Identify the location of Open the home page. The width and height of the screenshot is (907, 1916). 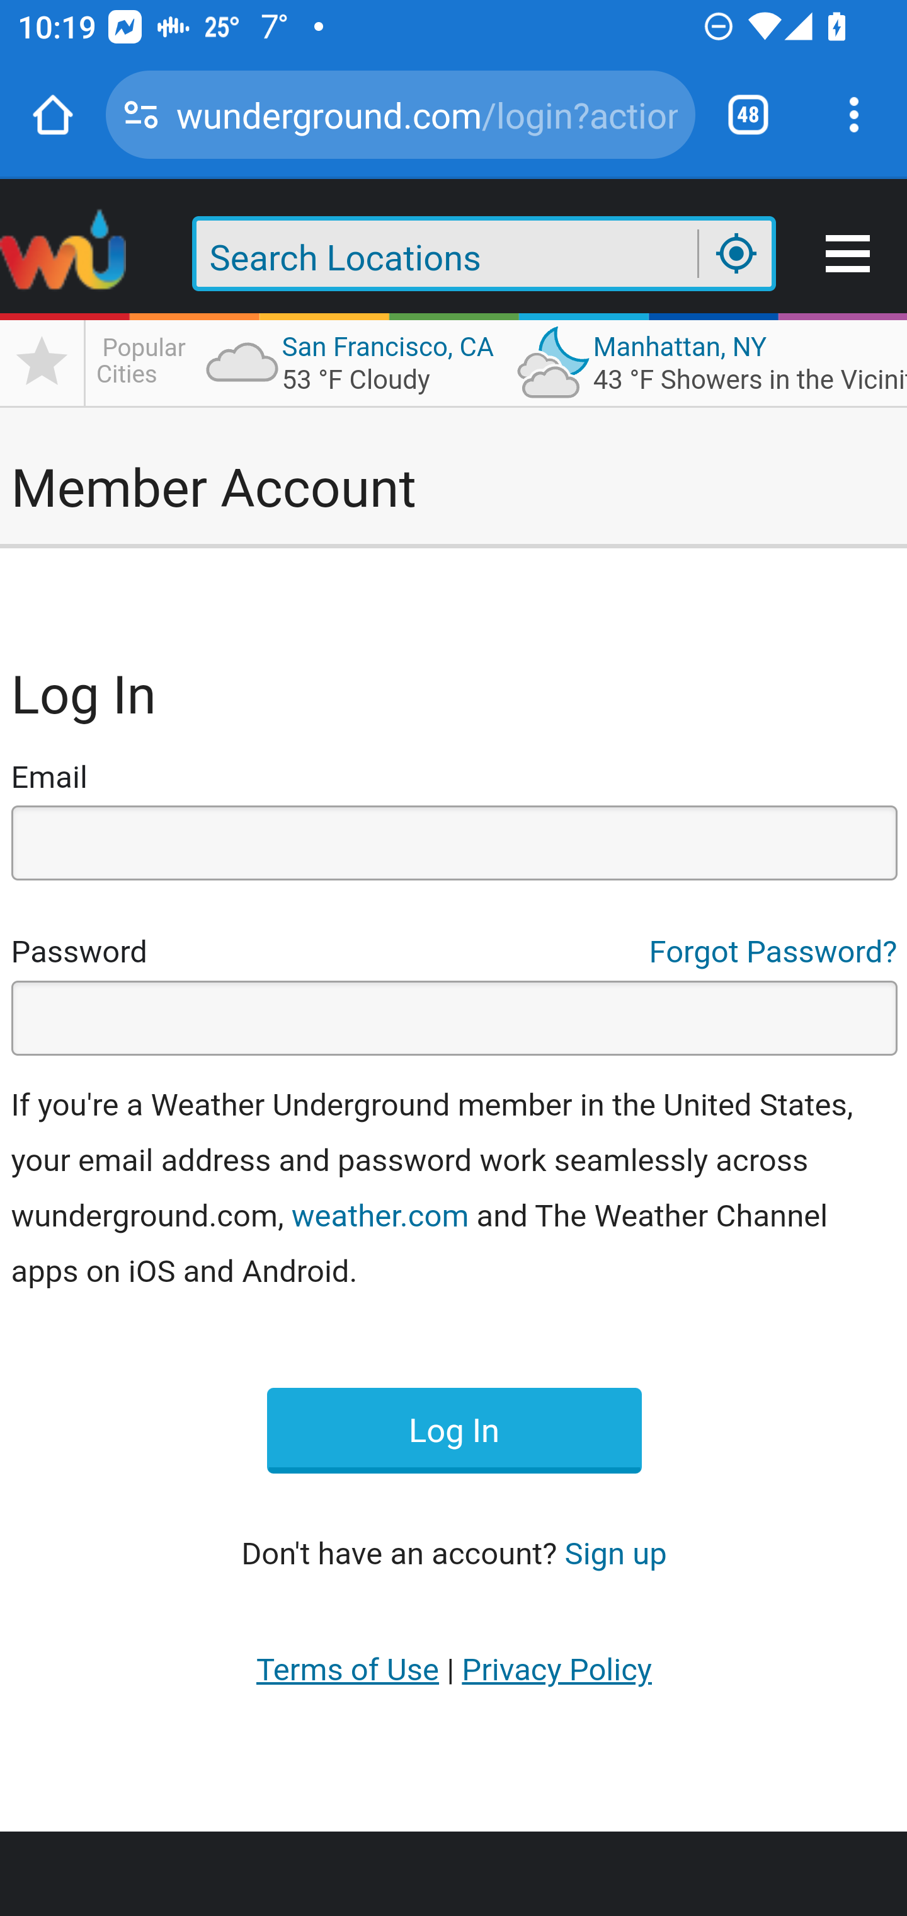
(53, 115).